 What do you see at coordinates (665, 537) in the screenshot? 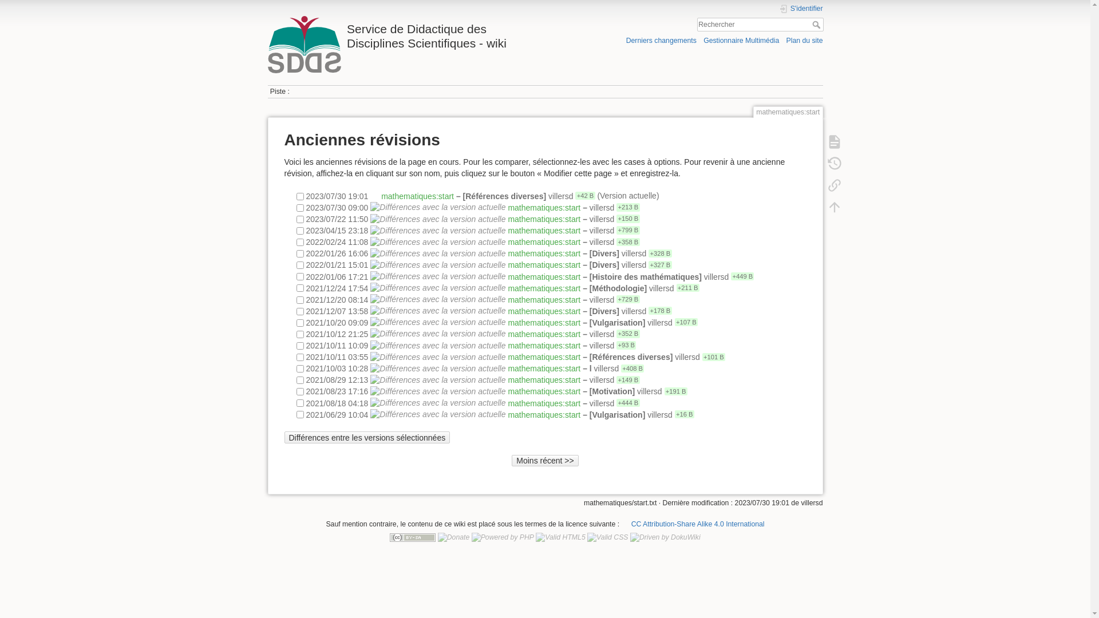
I see `Driven by DokuWiki` at bounding box center [665, 537].